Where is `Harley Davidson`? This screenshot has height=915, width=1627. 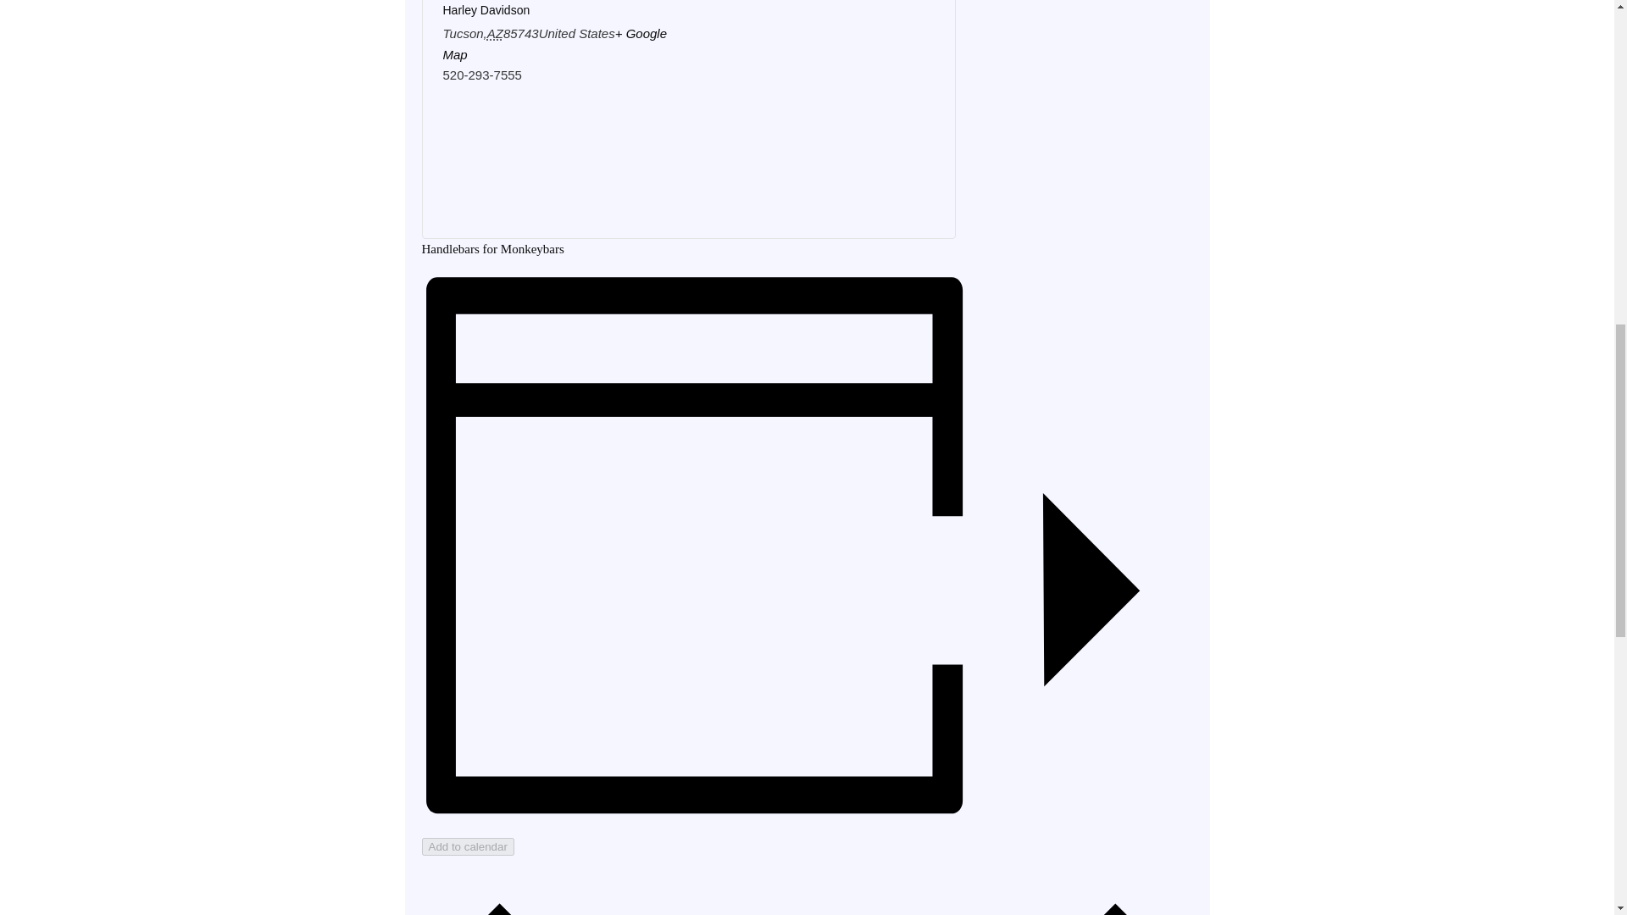 Harley Davidson is located at coordinates (486, 10).